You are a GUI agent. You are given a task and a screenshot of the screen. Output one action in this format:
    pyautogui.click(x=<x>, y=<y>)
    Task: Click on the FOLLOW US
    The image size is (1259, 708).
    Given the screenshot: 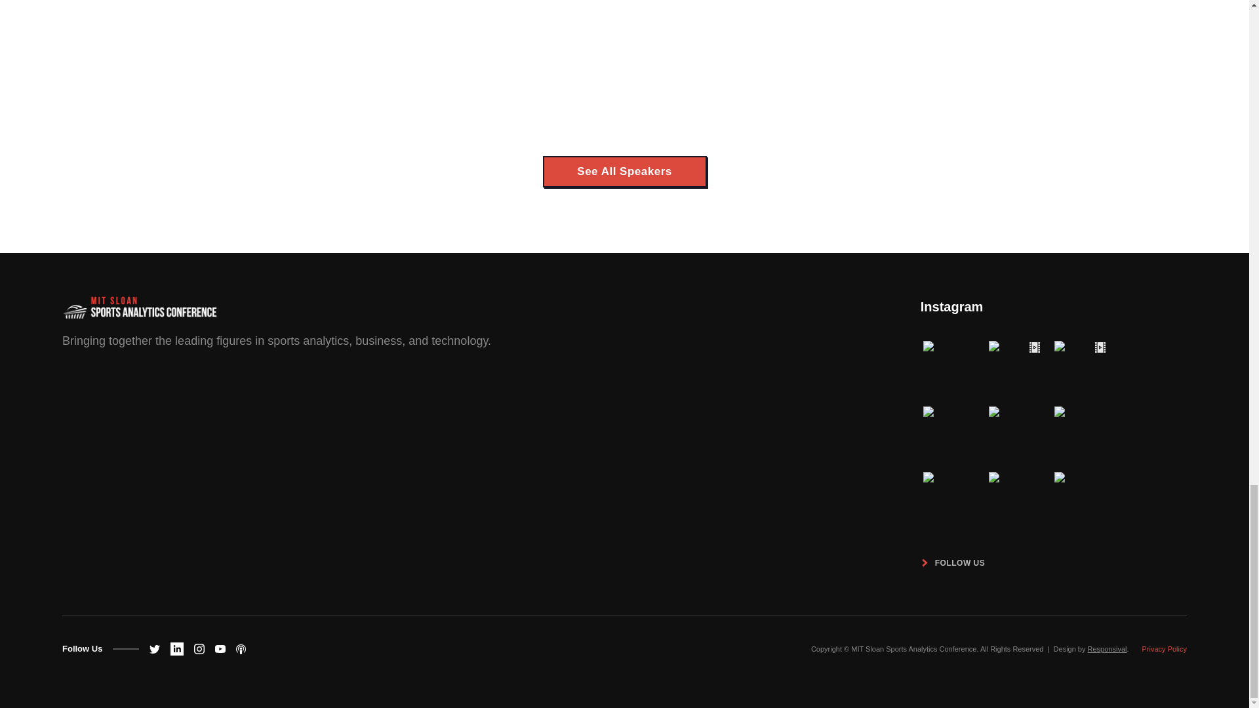 What is the action you would take?
    pyautogui.click(x=955, y=562)
    